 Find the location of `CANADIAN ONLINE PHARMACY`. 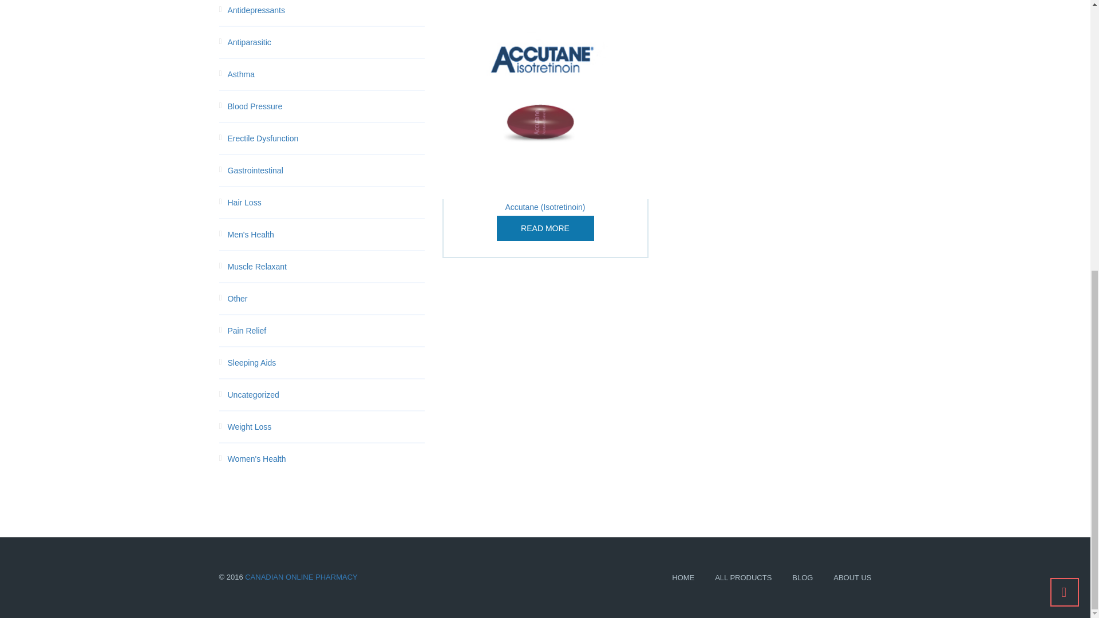

CANADIAN ONLINE PHARMACY is located at coordinates (301, 577).